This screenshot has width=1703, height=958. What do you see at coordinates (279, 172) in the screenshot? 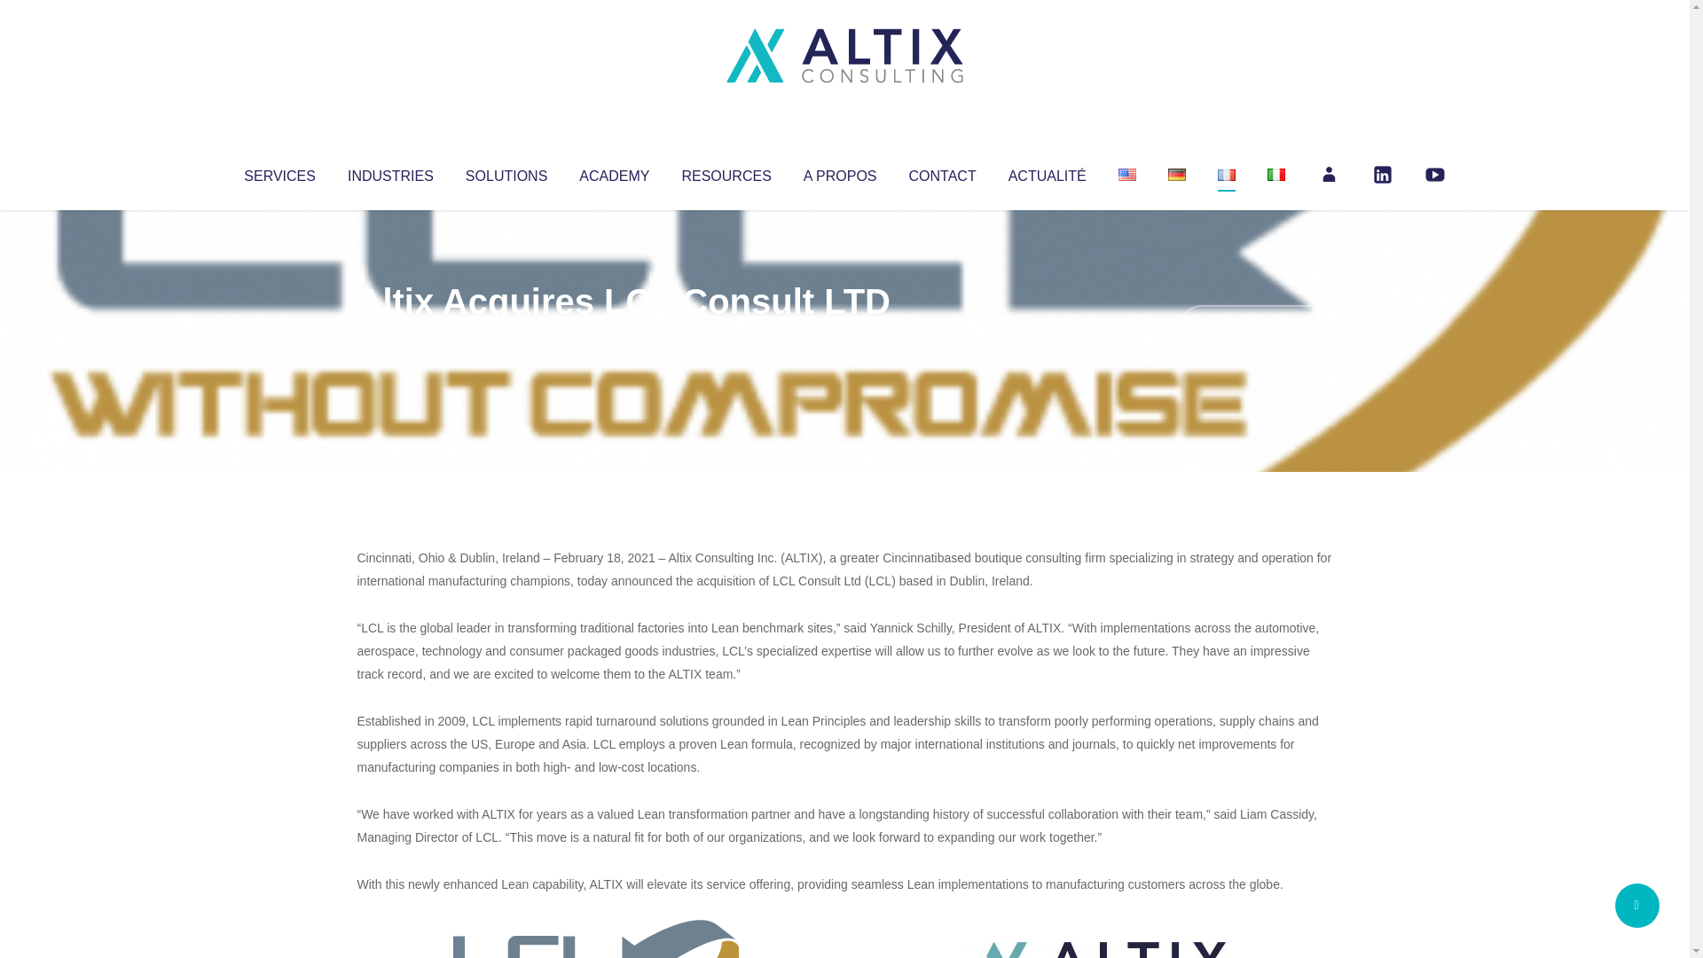
I see `SERVICES` at bounding box center [279, 172].